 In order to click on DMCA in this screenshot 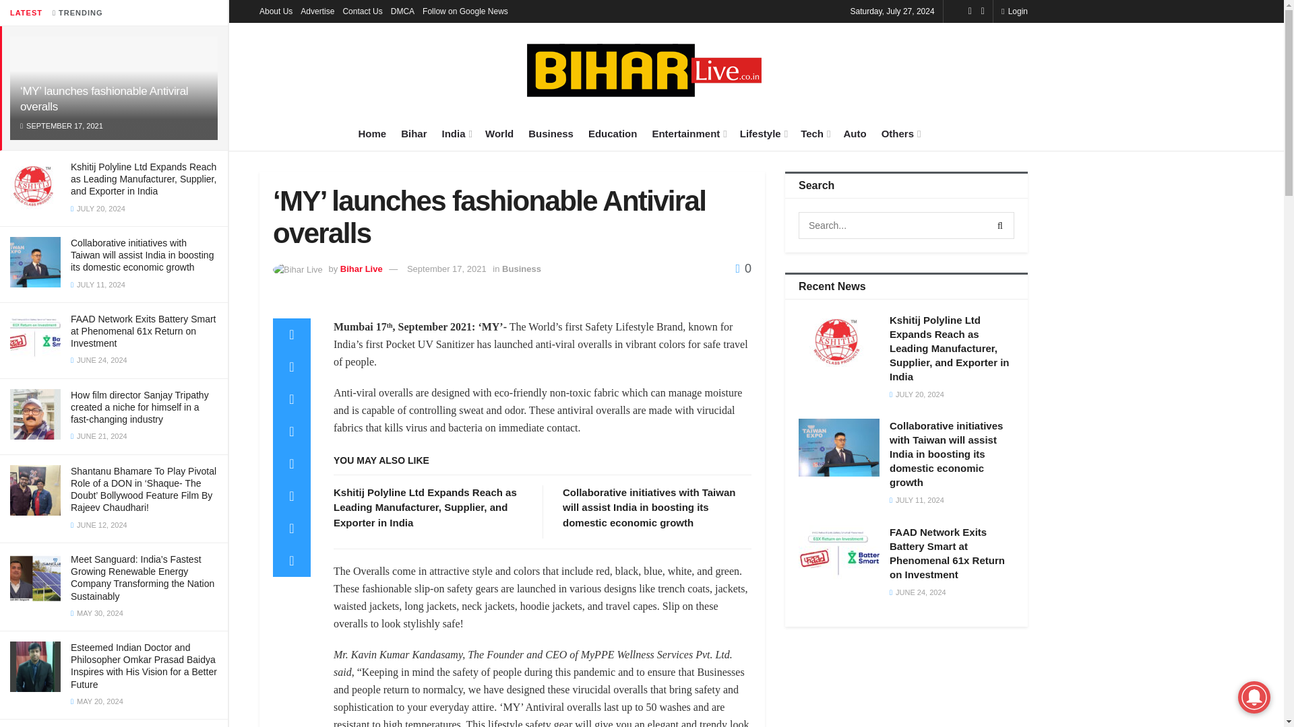, I will do `click(402, 11)`.